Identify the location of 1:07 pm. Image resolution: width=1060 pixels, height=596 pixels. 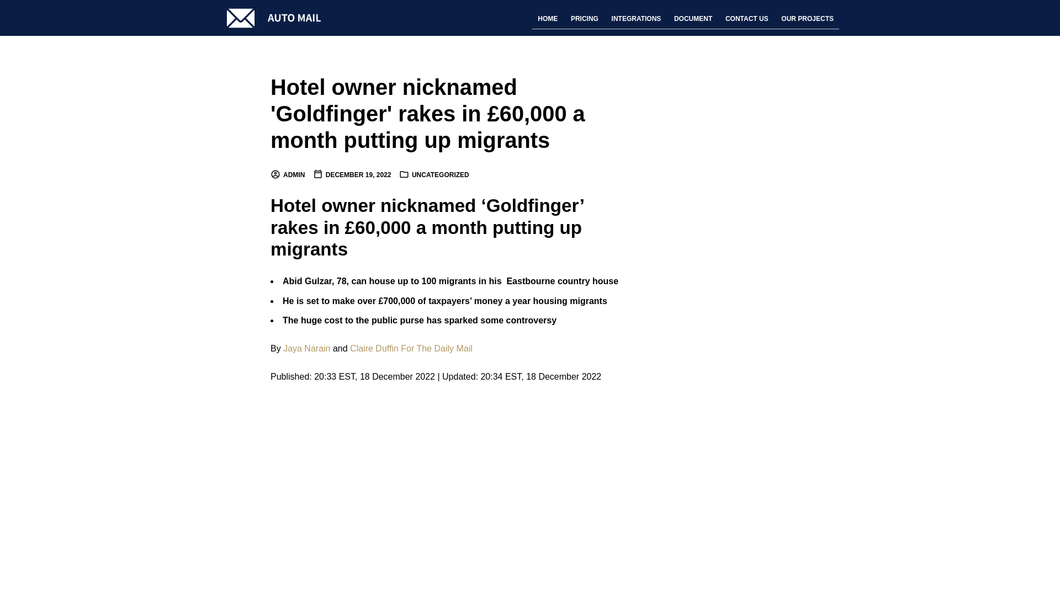
(352, 174).